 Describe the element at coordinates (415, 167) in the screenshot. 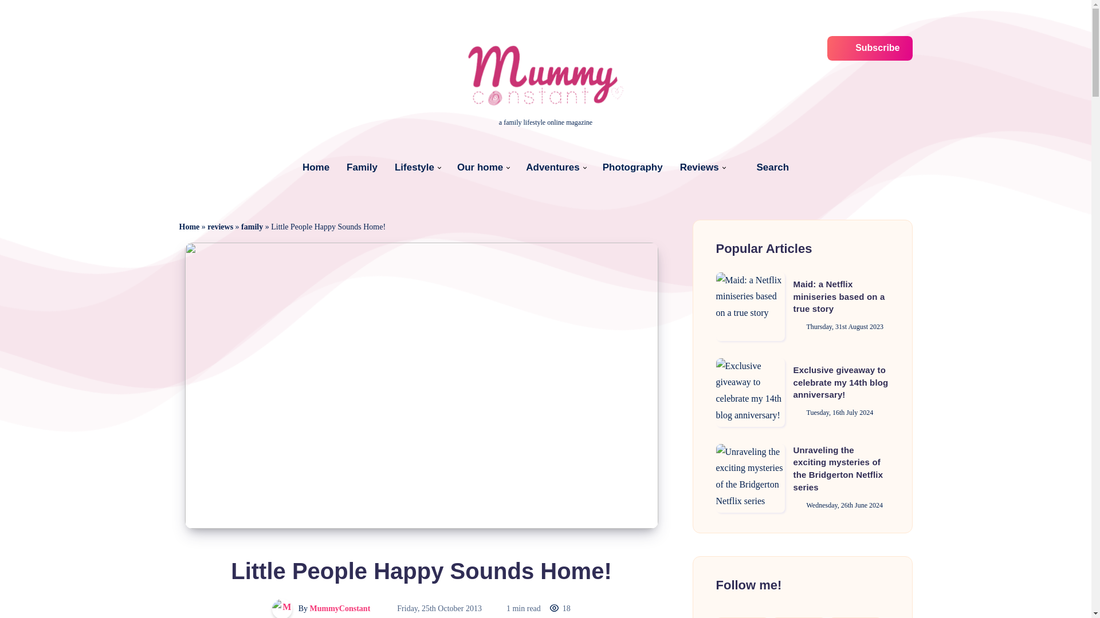

I see `Lifestyle` at that location.